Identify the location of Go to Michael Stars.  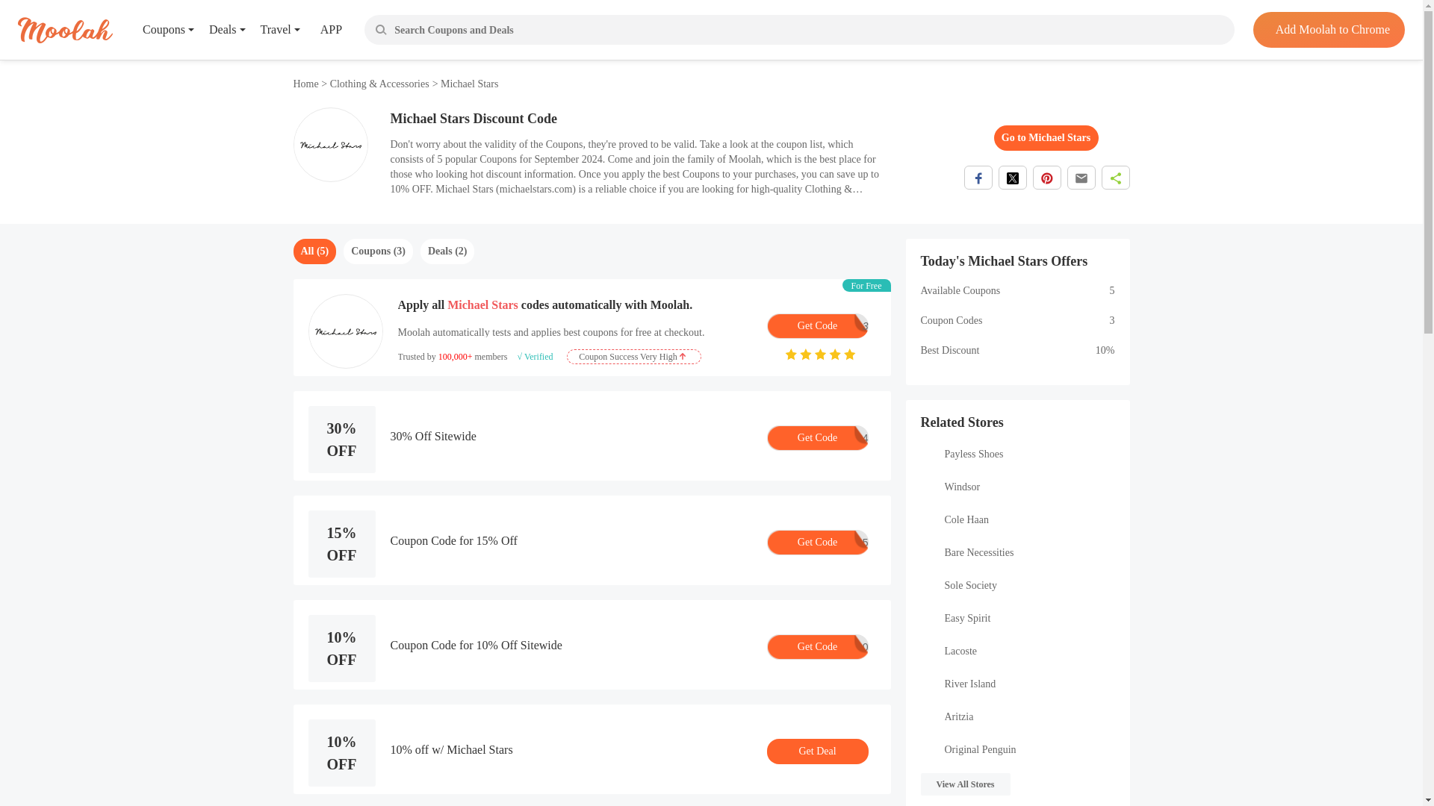
(816, 325).